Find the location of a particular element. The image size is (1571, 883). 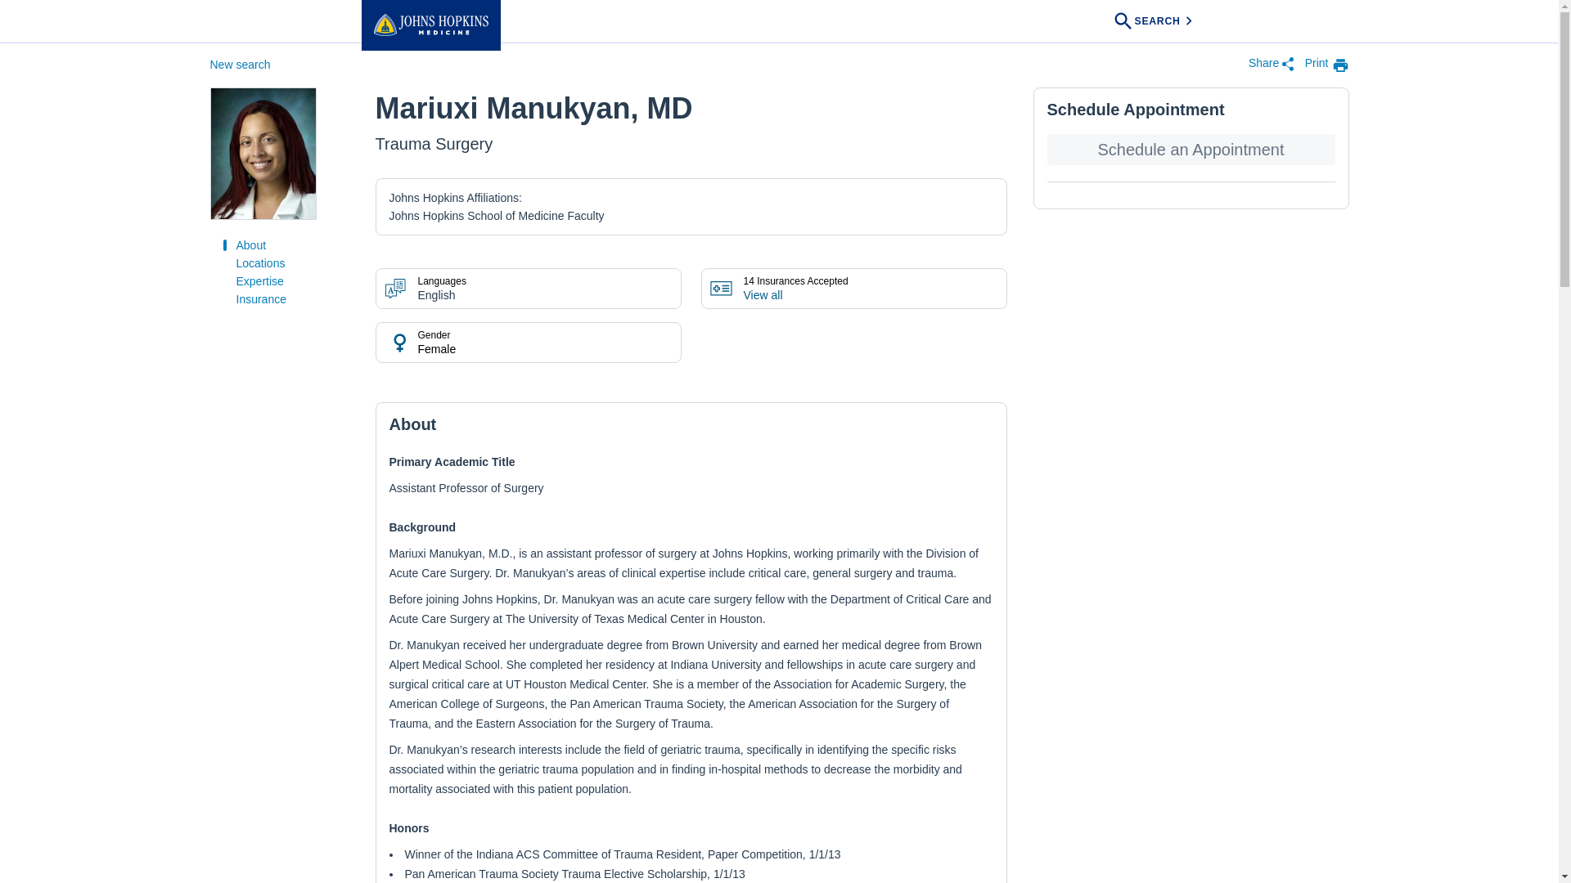

Locations is located at coordinates (260, 263).